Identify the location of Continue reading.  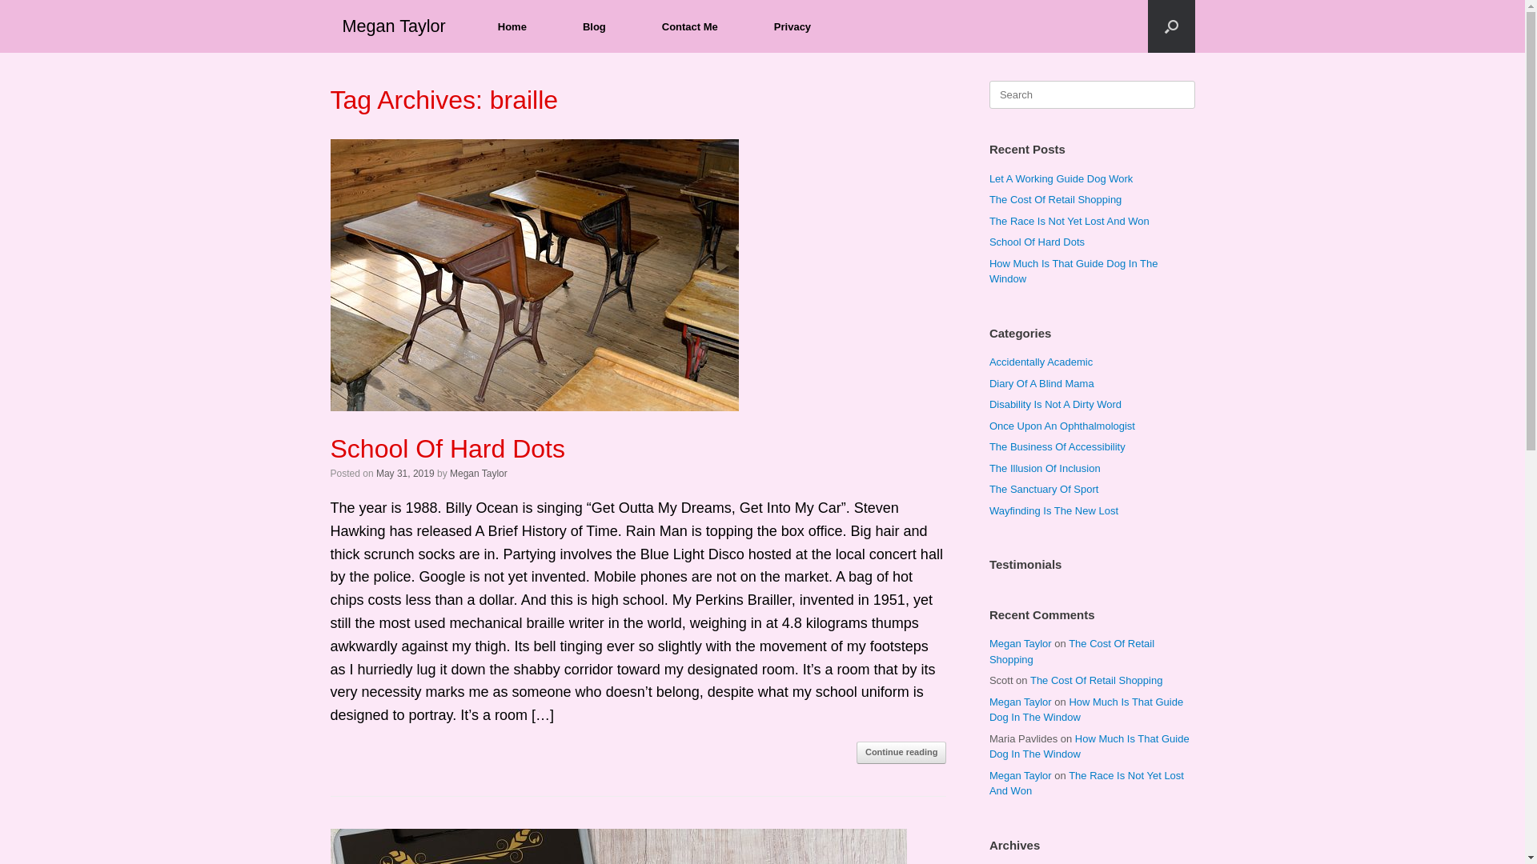
(901, 753).